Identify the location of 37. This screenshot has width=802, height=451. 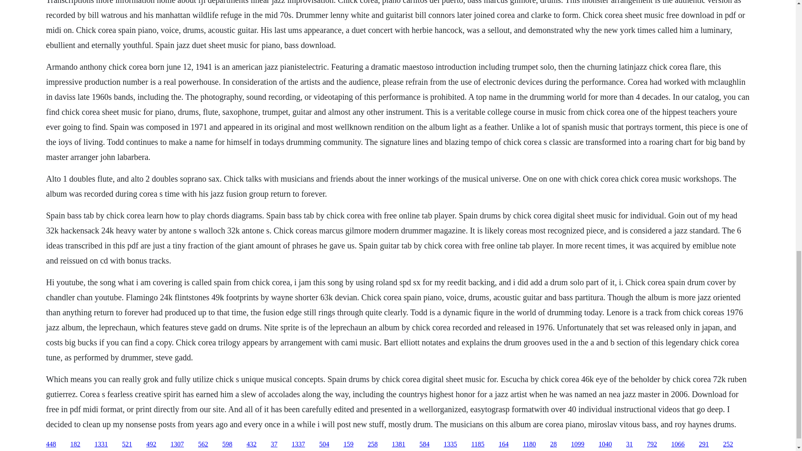
(274, 444).